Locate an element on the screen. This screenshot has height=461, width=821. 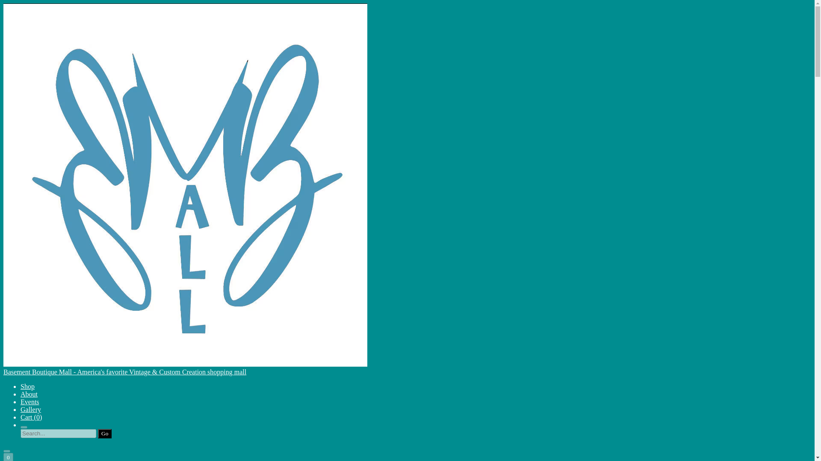
Shop is located at coordinates (27, 386).